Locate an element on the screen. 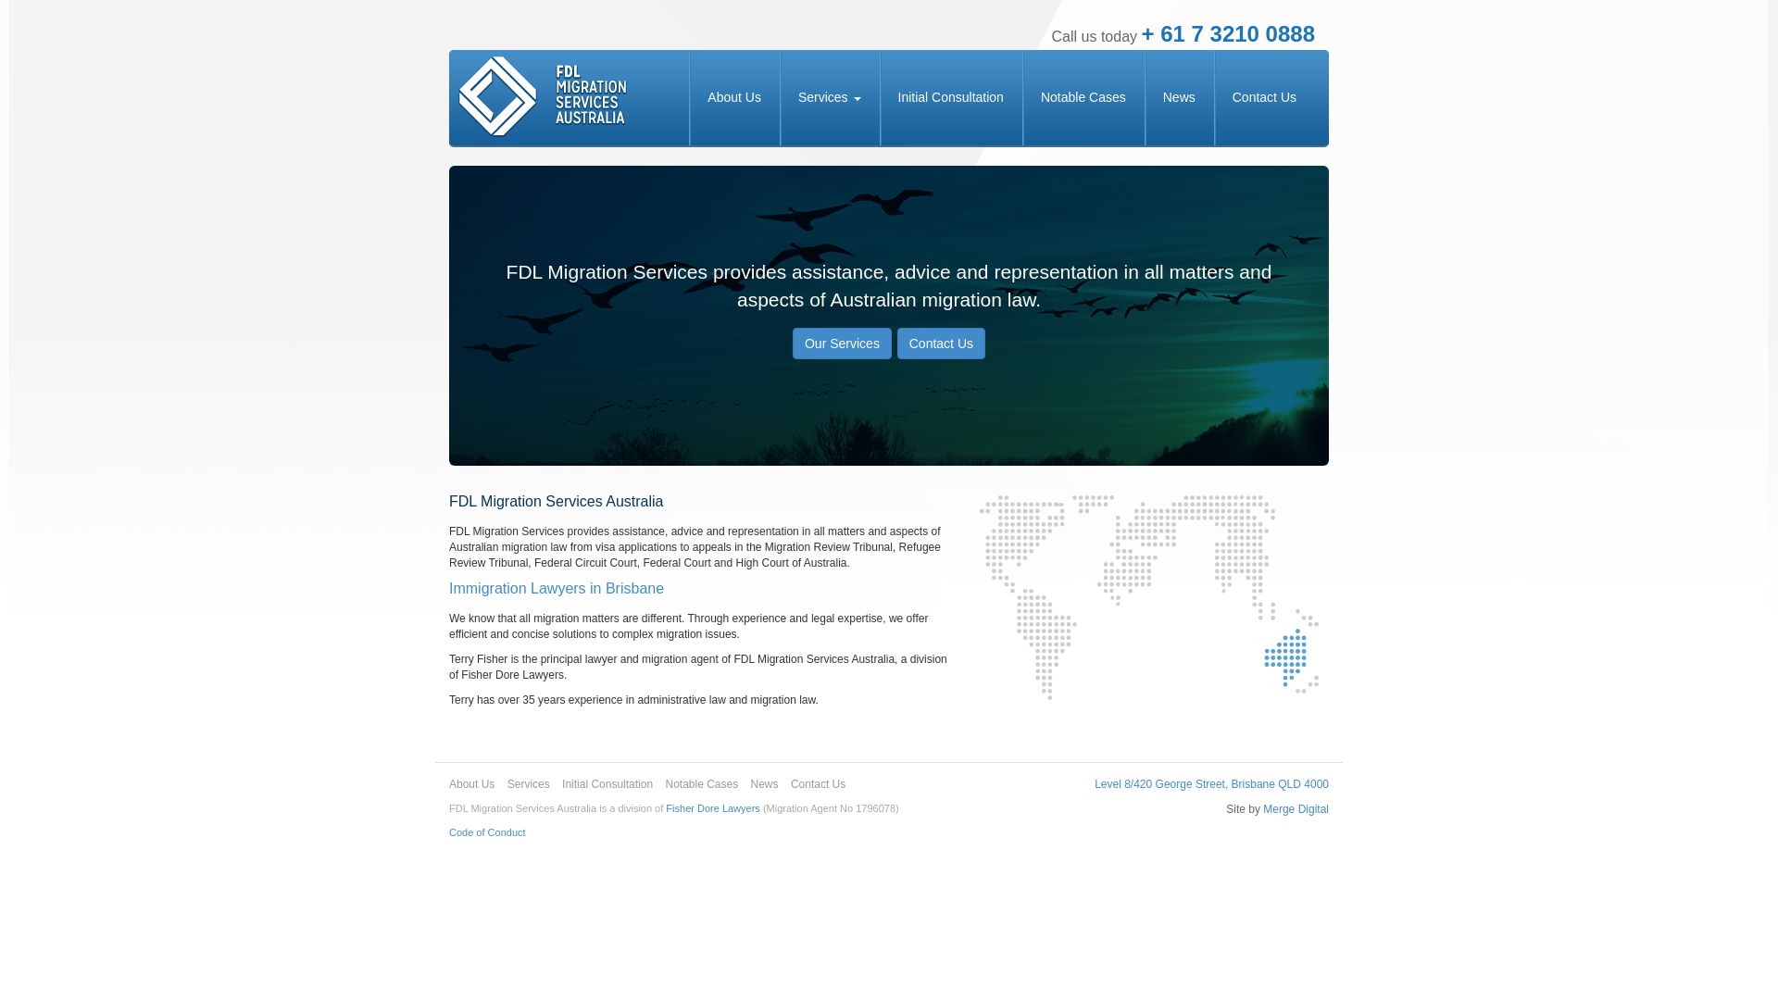  About Us is located at coordinates (472, 784).